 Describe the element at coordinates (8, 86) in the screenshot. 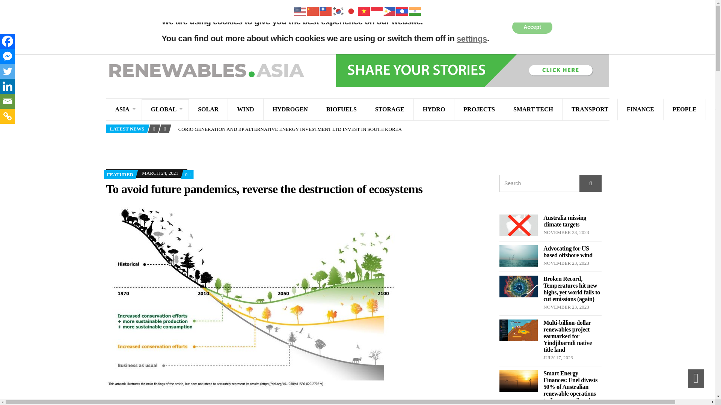

I see `Linkedin` at that location.